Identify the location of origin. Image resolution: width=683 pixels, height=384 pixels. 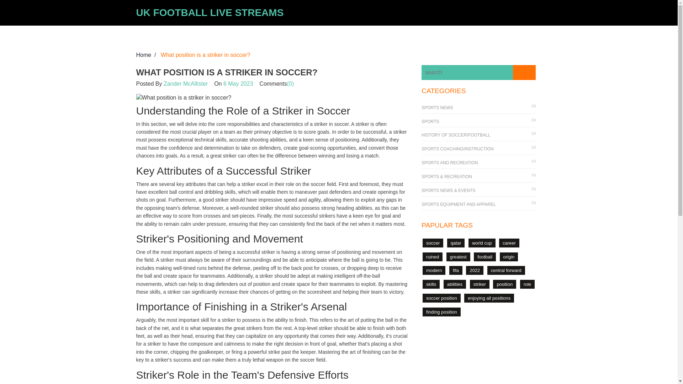
(508, 257).